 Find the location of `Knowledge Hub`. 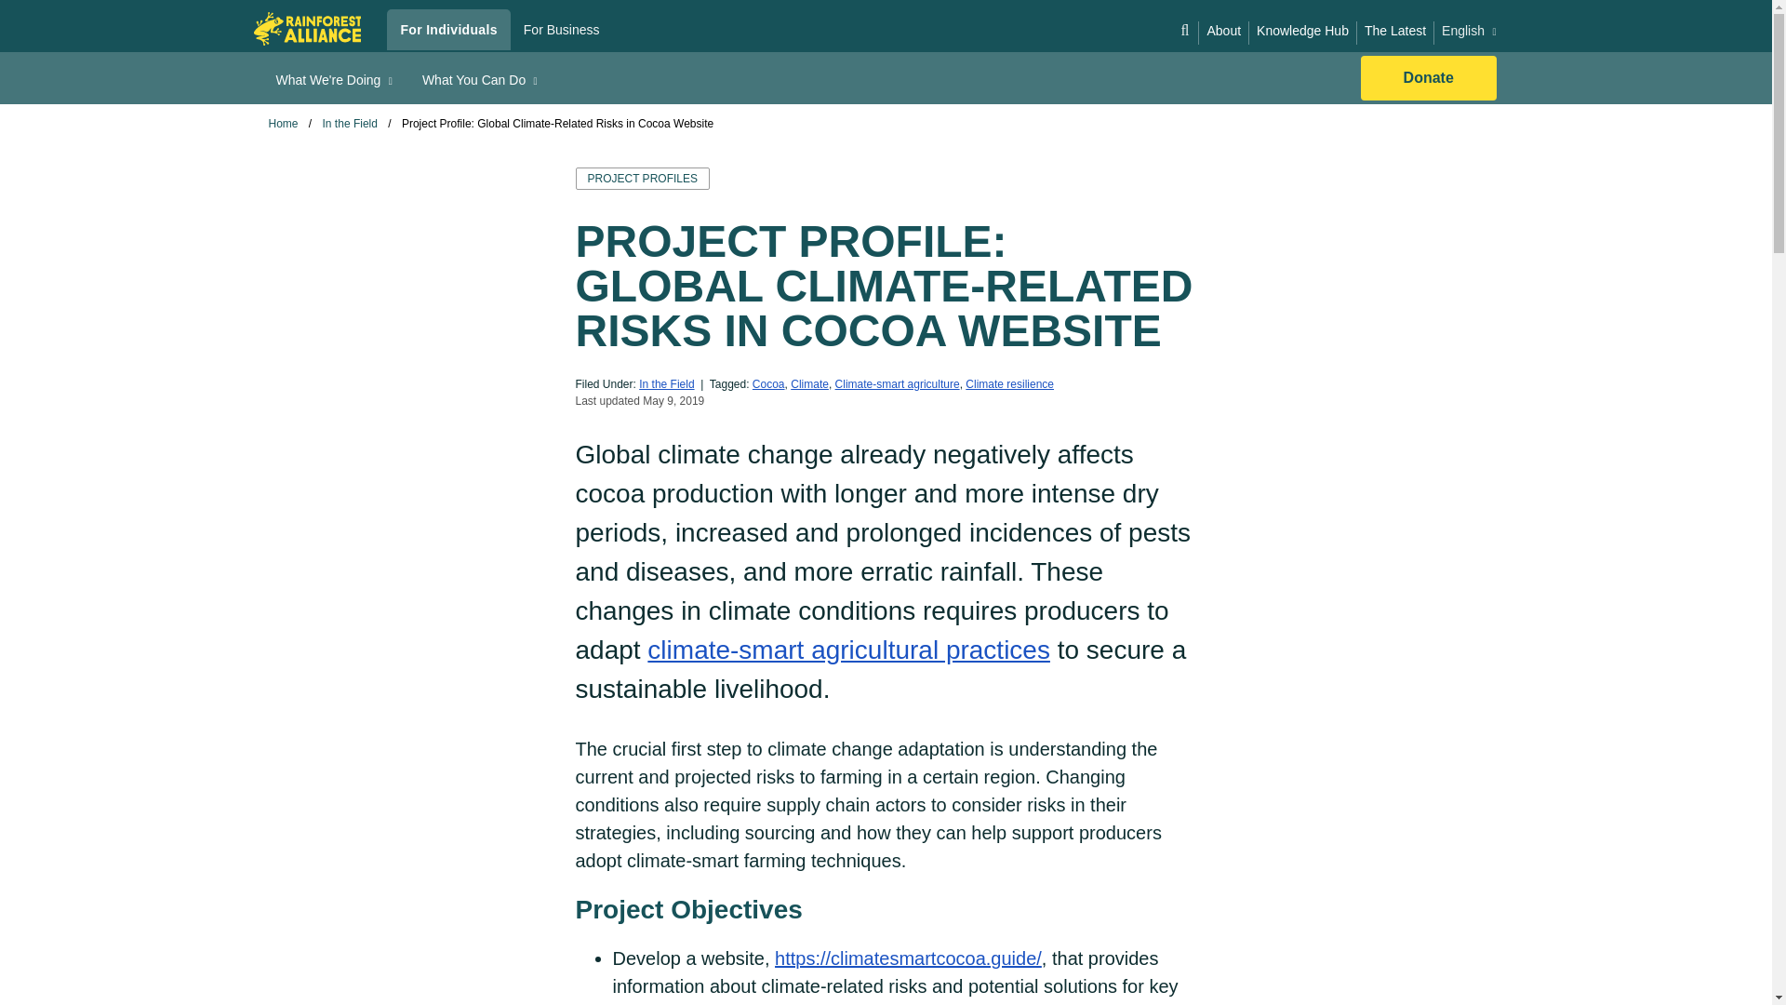

Knowledge Hub is located at coordinates (1302, 31).